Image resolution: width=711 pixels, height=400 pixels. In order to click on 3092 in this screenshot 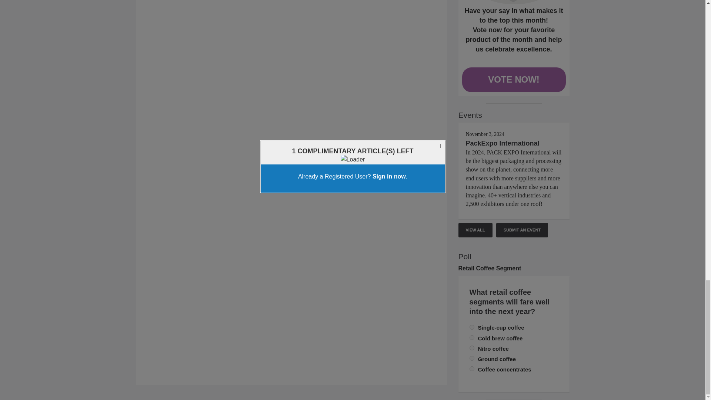, I will do `click(472, 327)`.